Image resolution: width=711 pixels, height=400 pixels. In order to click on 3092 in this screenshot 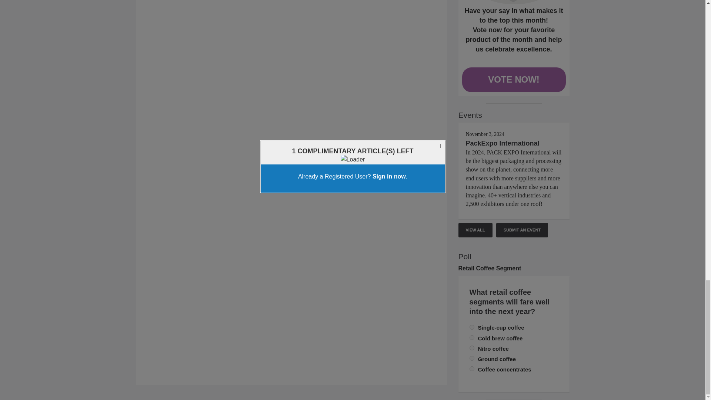, I will do `click(472, 327)`.